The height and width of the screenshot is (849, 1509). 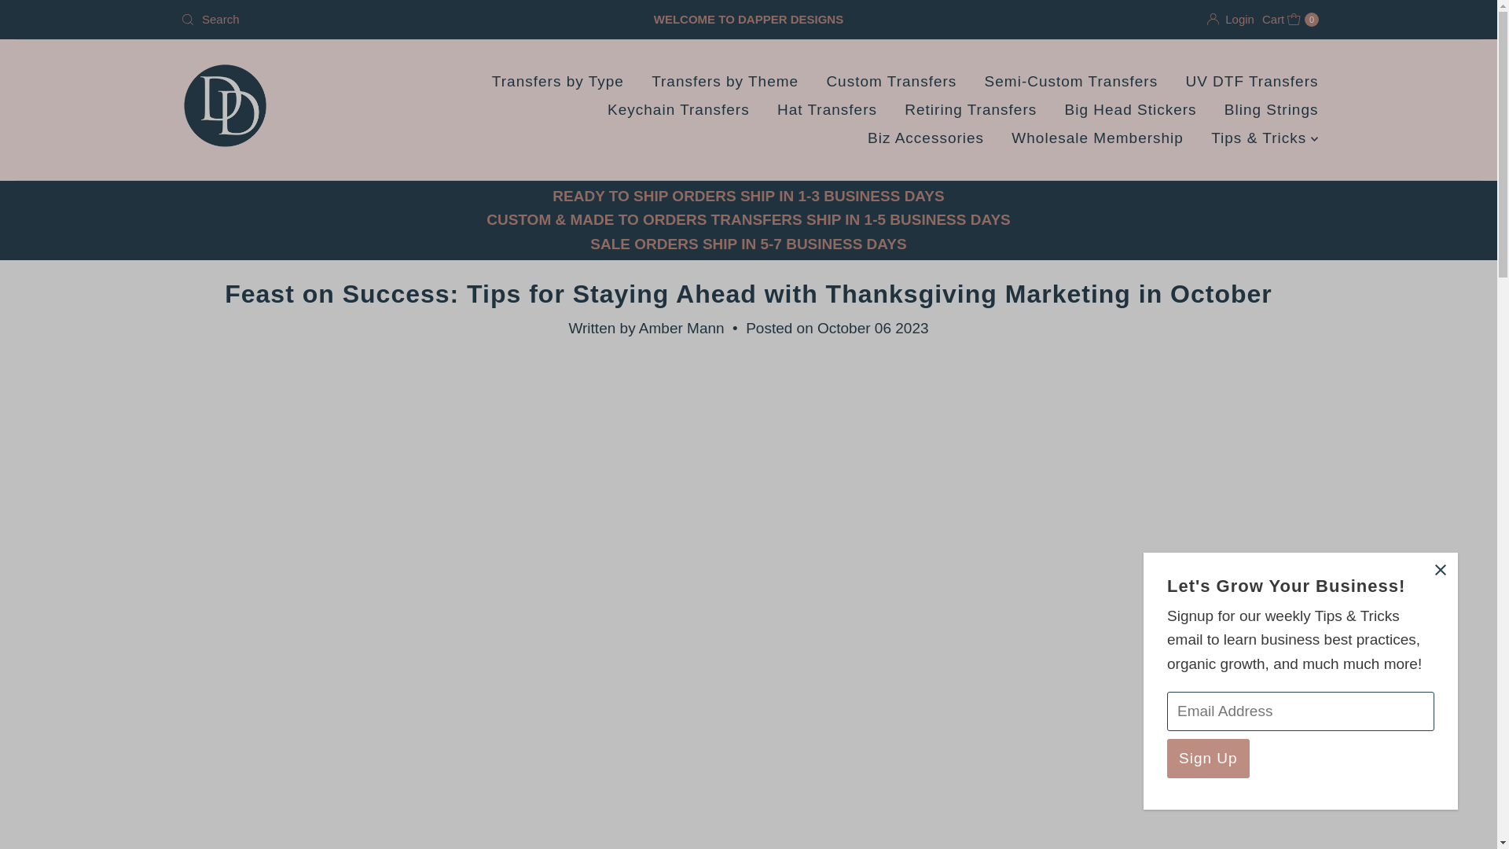 What do you see at coordinates (1207, 758) in the screenshot?
I see `Sign Up` at bounding box center [1207, 758].